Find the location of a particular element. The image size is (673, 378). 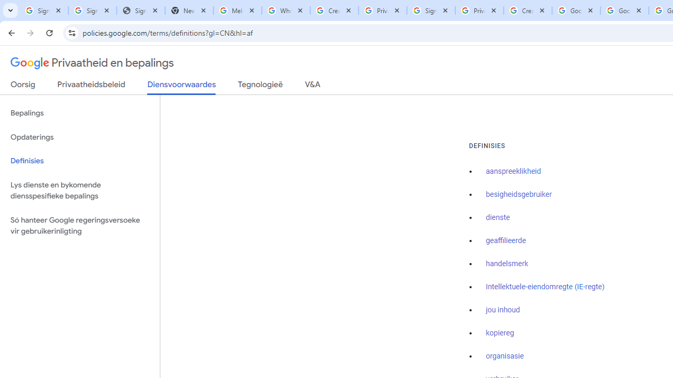

Sign in - Google Accounts is located at coordinates (431, 10).